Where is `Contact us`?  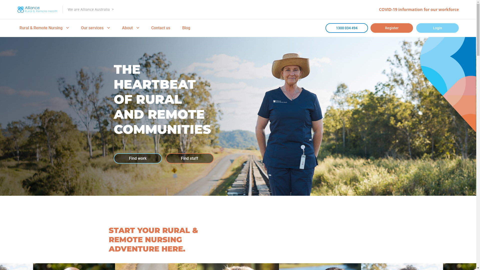 Contact us is located at coordinates (161, 28).